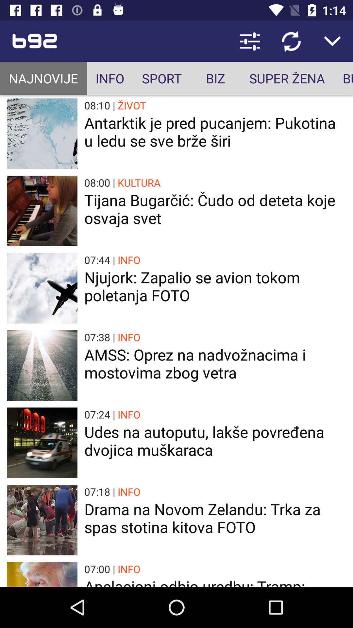 The image size is (353, 628). What do you see at coordinates (215, 131) in the screenshot?
I see `choose the icon above 08:00 |  item` at bounding box center [215, 131].